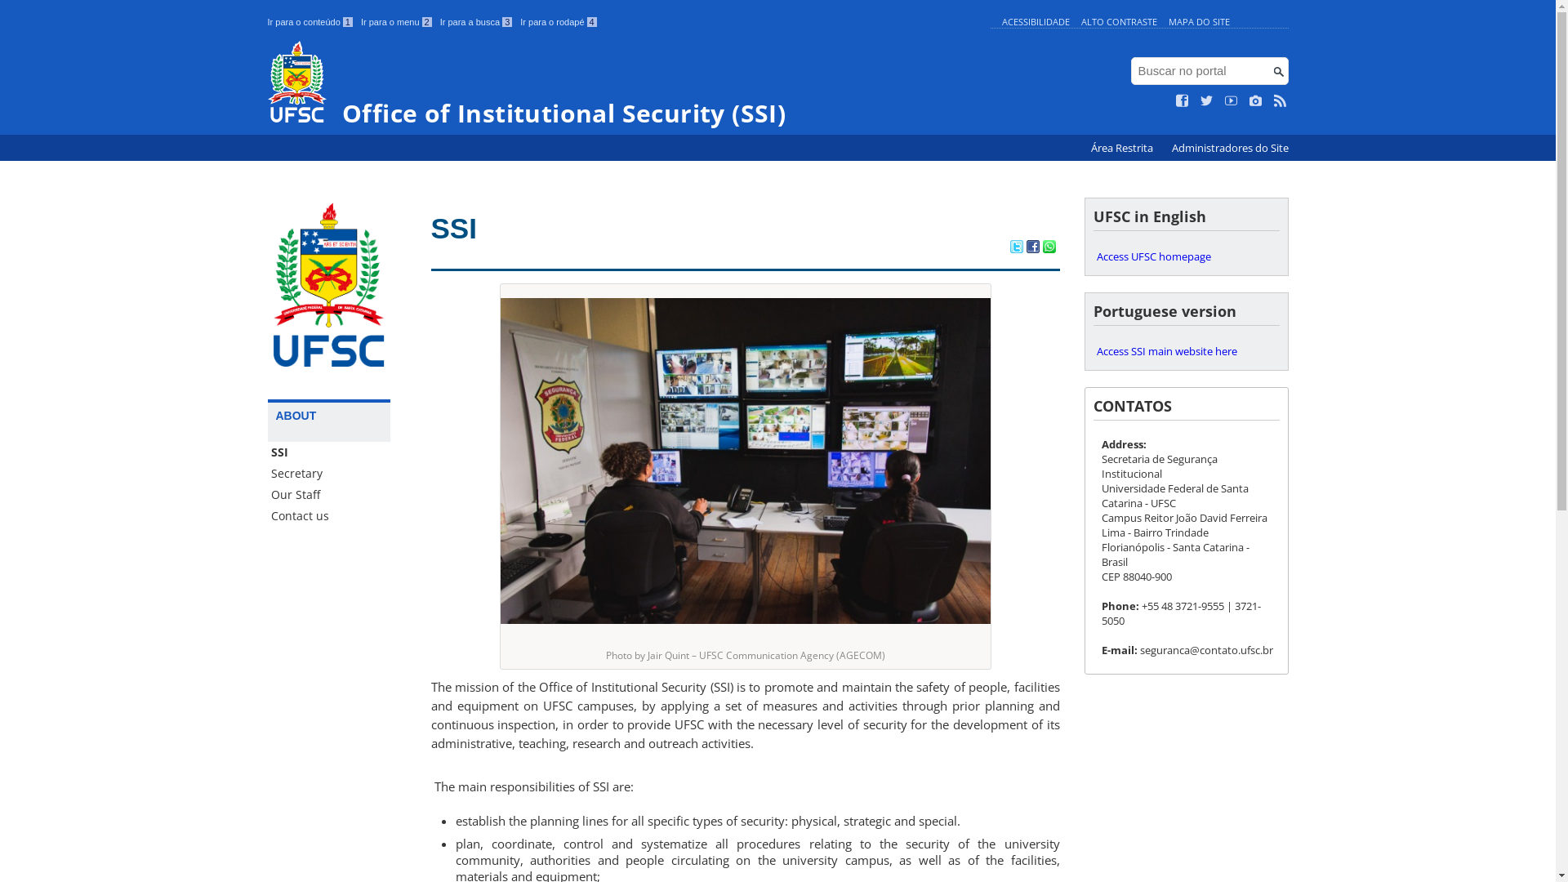 This screenshot has width=1568, height=882. What do you see at coordinates (1036, 21) in the screenshot?
I see `ACESSIBILIDADE` at bounding box center [1036, 21].